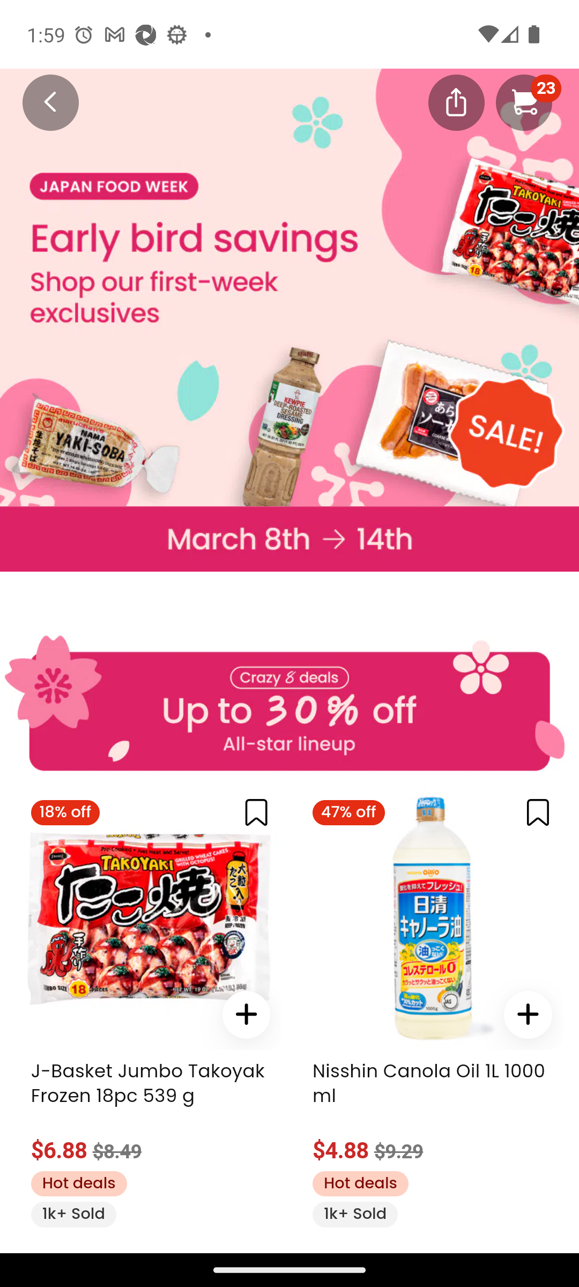 This screenshot has width=579, height=1287. What do you see at coordinates (78, 1183) in the screenshot?
I see `Hot deals` at bounding box center [78, 1183].